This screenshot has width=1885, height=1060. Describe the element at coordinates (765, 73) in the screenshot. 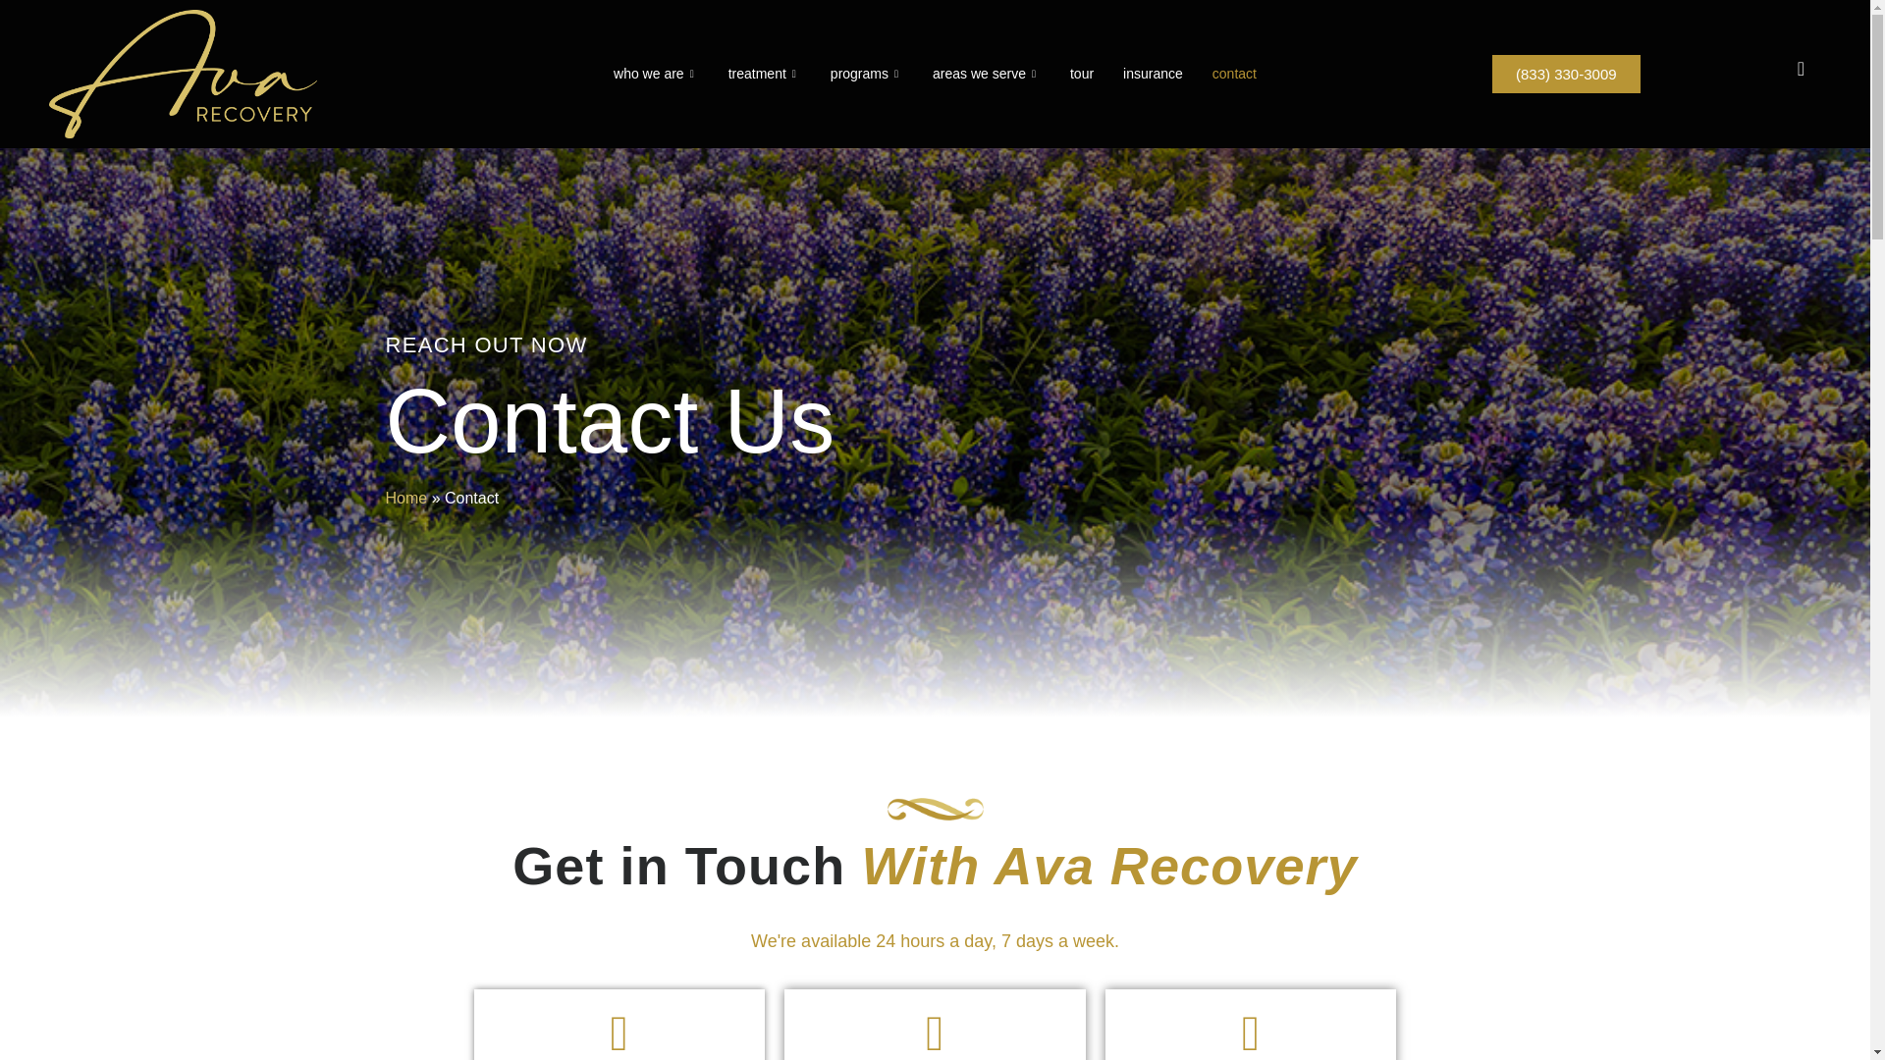

I see `treatment` at that location.